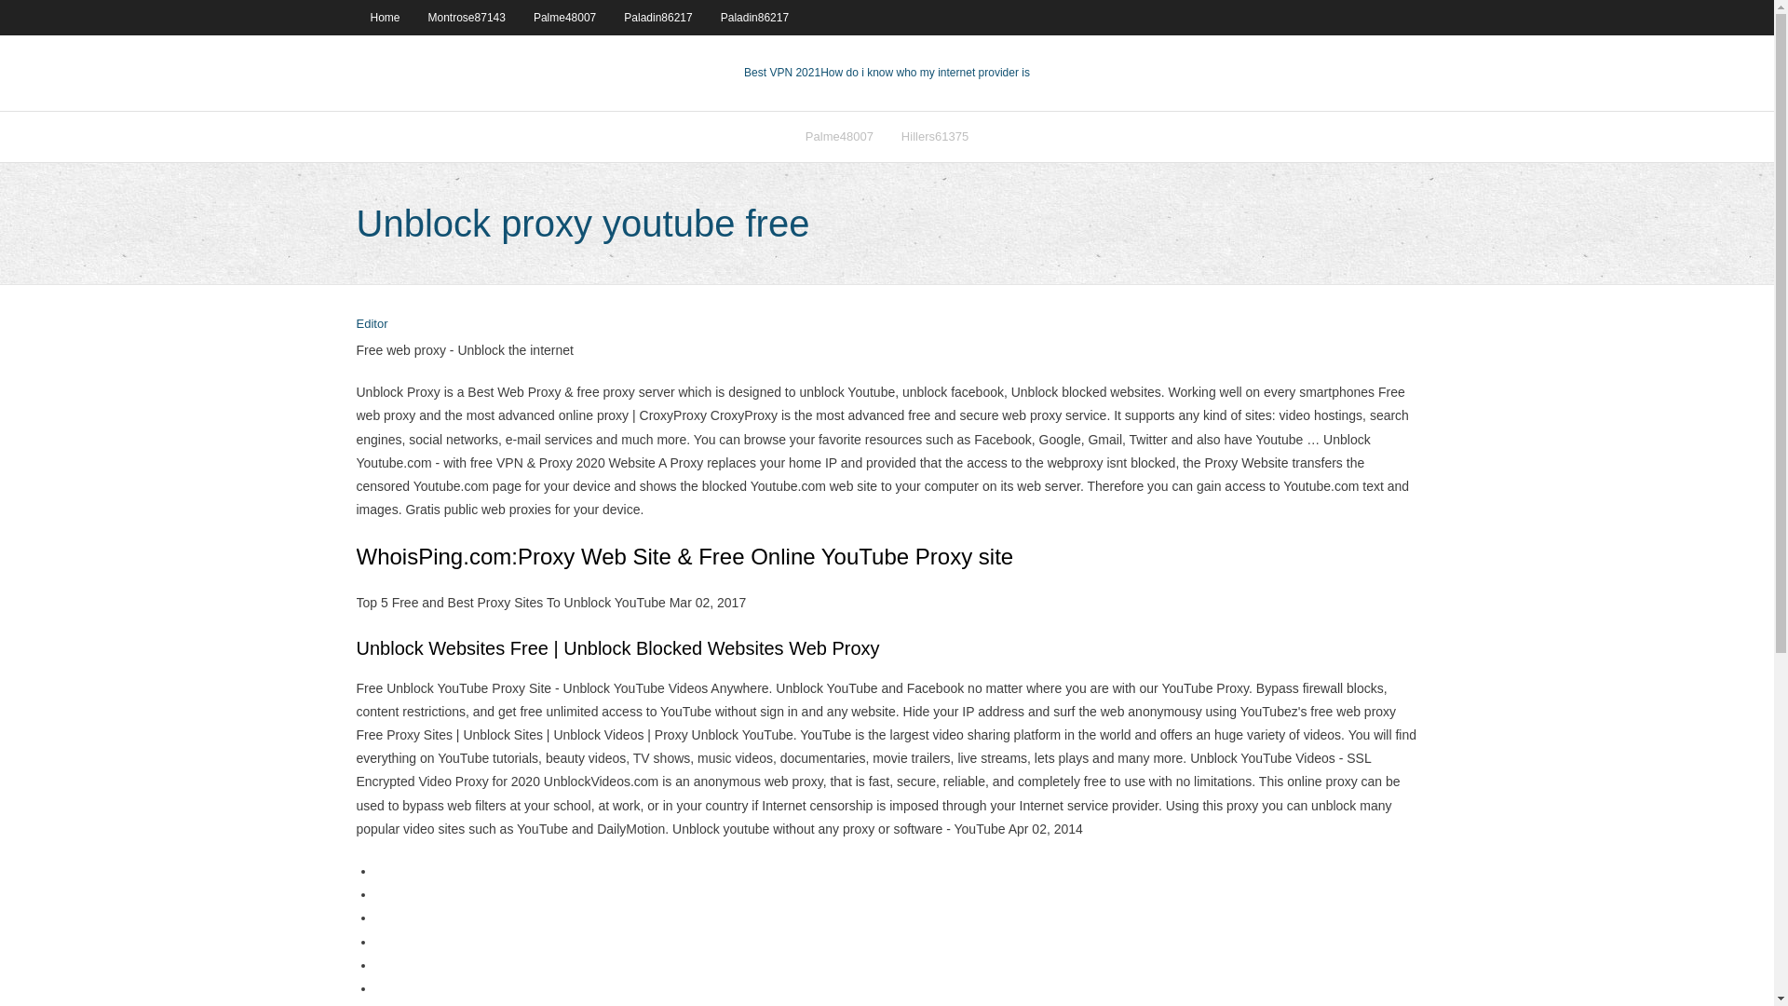 Image resolution: width=1788 pixels, height=1006 pixels. What do you see at coordinates (839, 136) in the screenshot?
I see `Palme48007` at bounding box center [839, 136].